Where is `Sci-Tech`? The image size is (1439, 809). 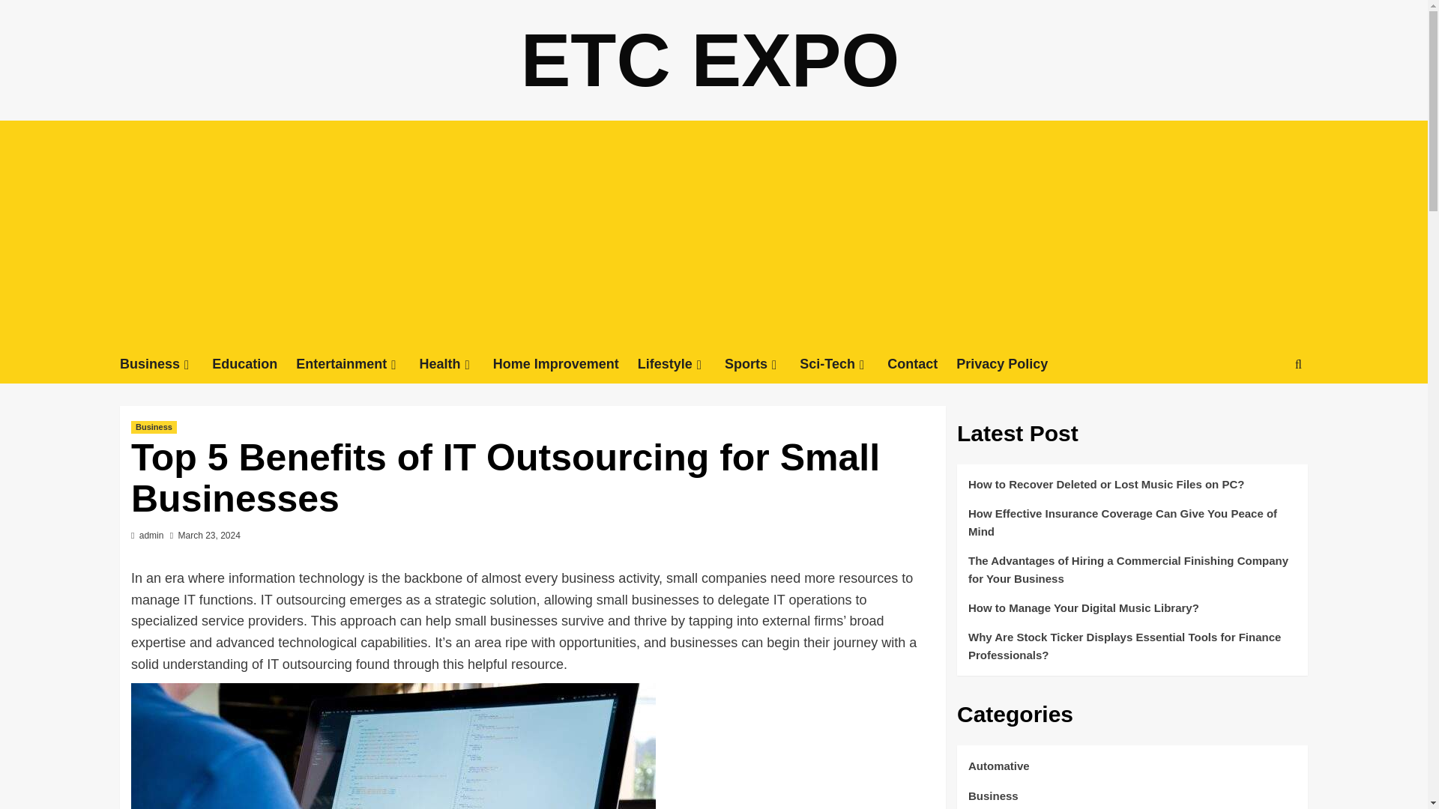
Sci-Tech is located at coordinates (844, 364).